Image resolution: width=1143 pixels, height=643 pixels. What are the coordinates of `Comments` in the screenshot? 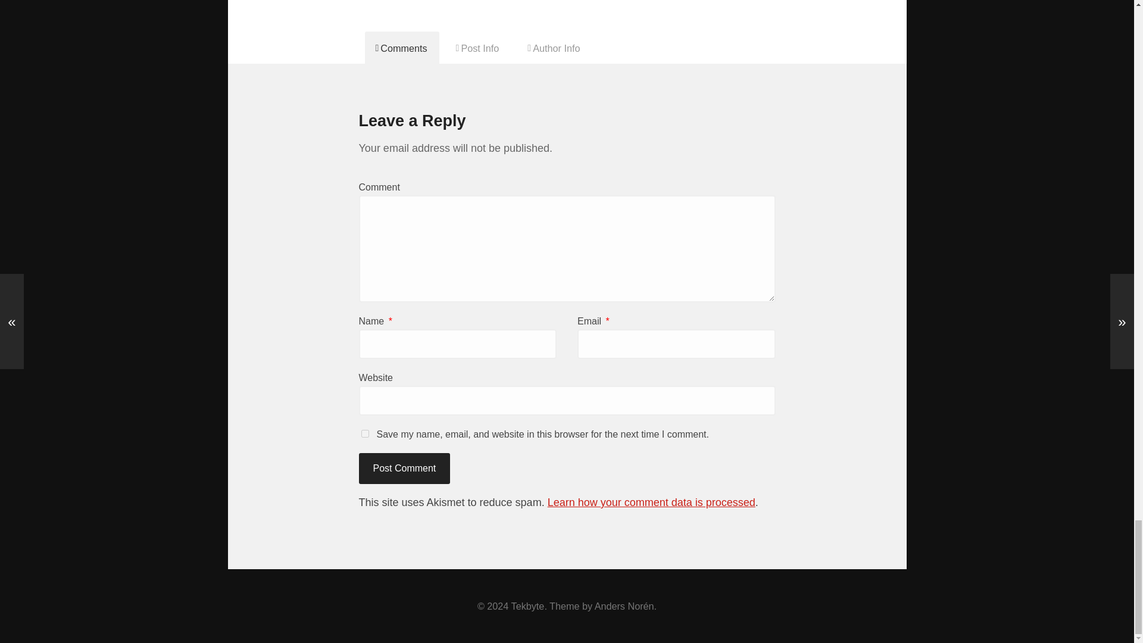 It's located at (401, 47).